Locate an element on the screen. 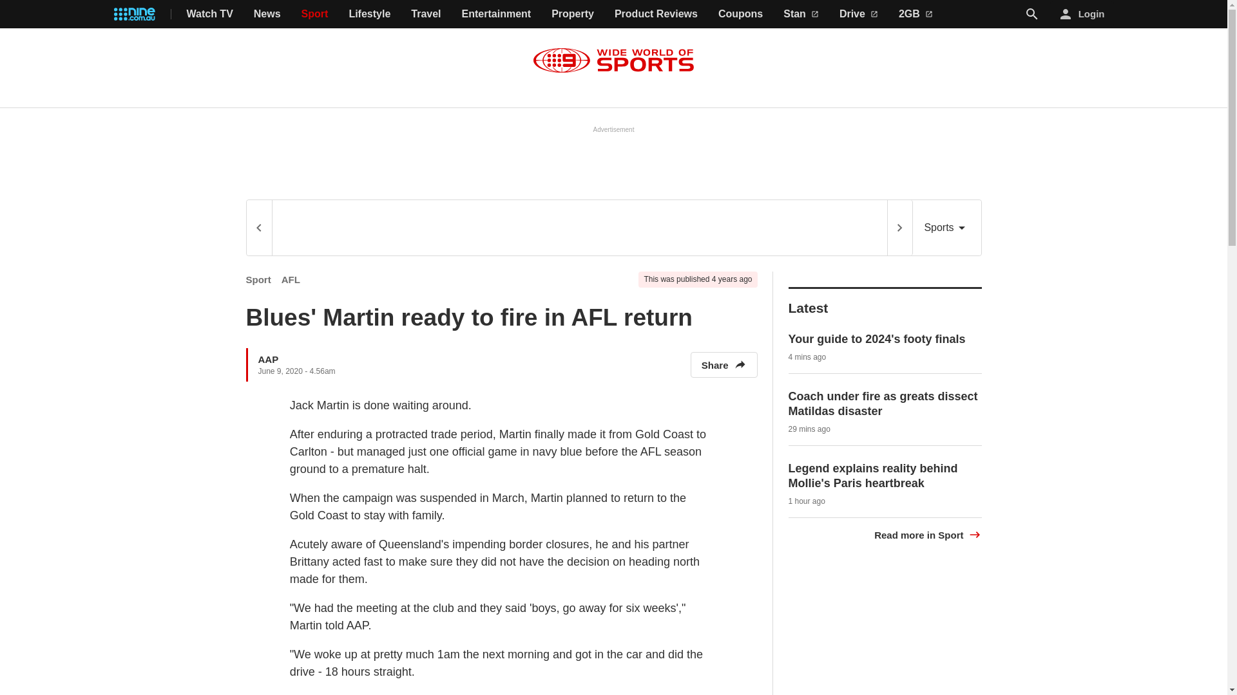  Login is located at coordinates (1082, 14).